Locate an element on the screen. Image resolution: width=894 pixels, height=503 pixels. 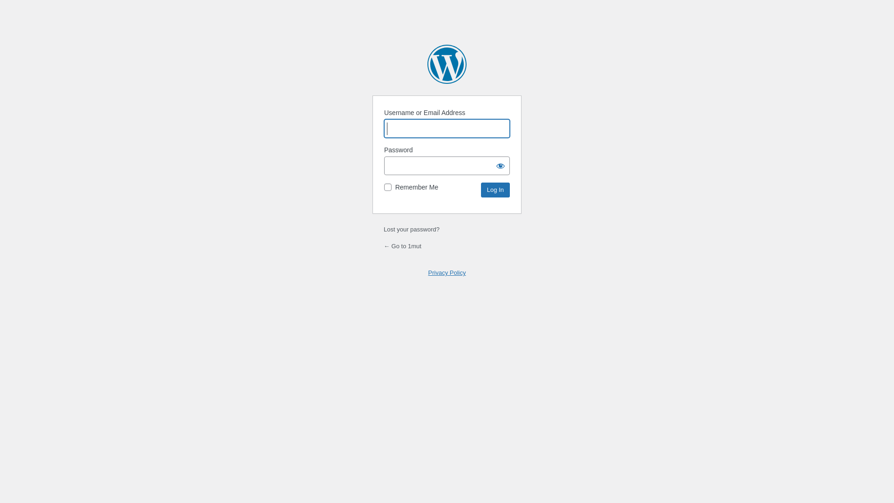
Log In is located at coordinates (495, 190).